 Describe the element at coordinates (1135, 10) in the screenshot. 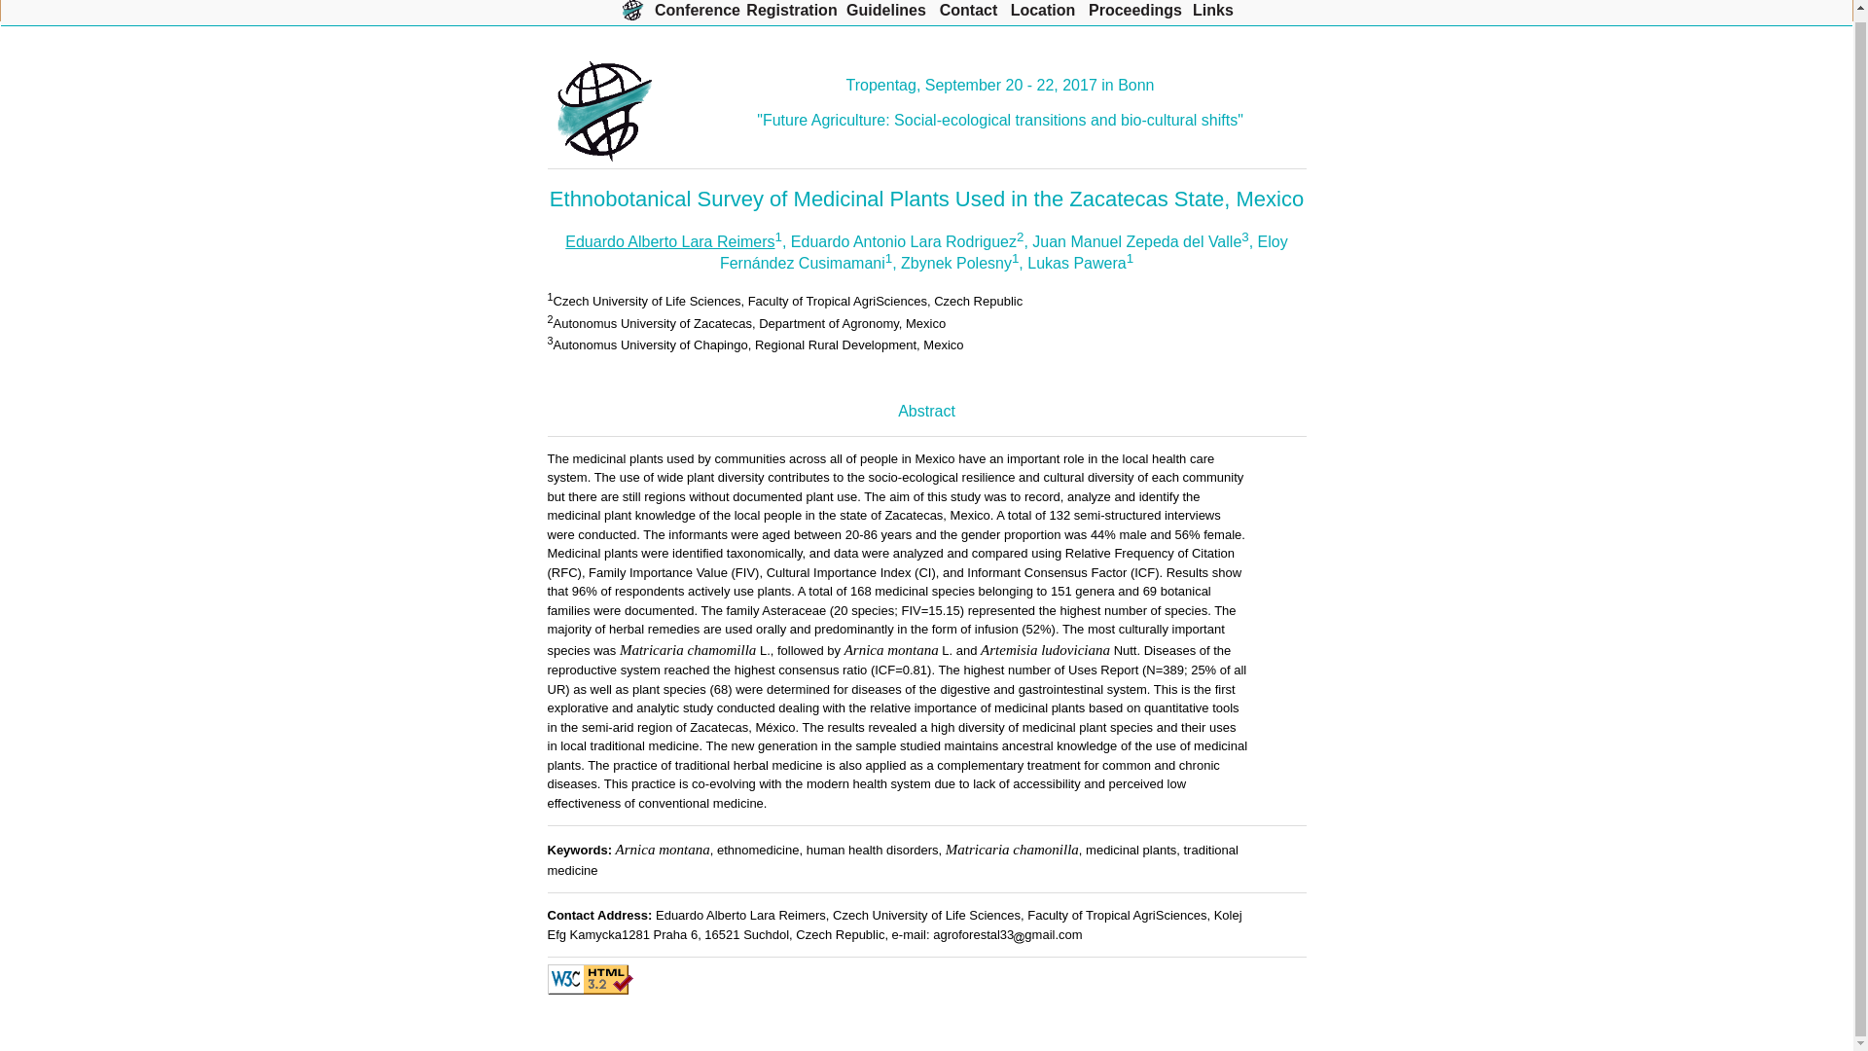

I see `Proceedings` at that location.